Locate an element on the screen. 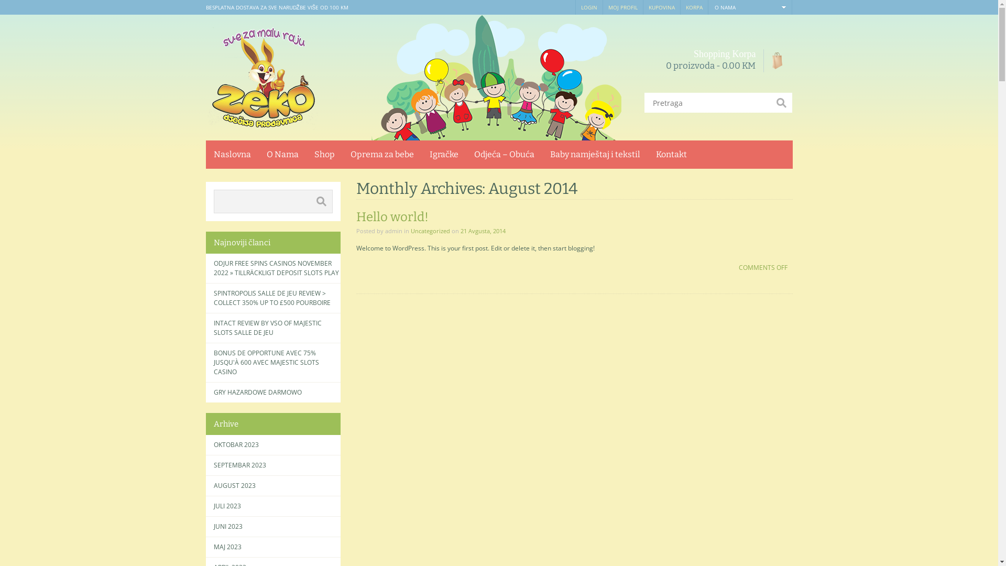 This screenshot has height=566, width=1006. INTACT REVIEW BY VSO OF MAJESTIC SLOTS SALLE DE JEU is located at coordinates (277, 328).